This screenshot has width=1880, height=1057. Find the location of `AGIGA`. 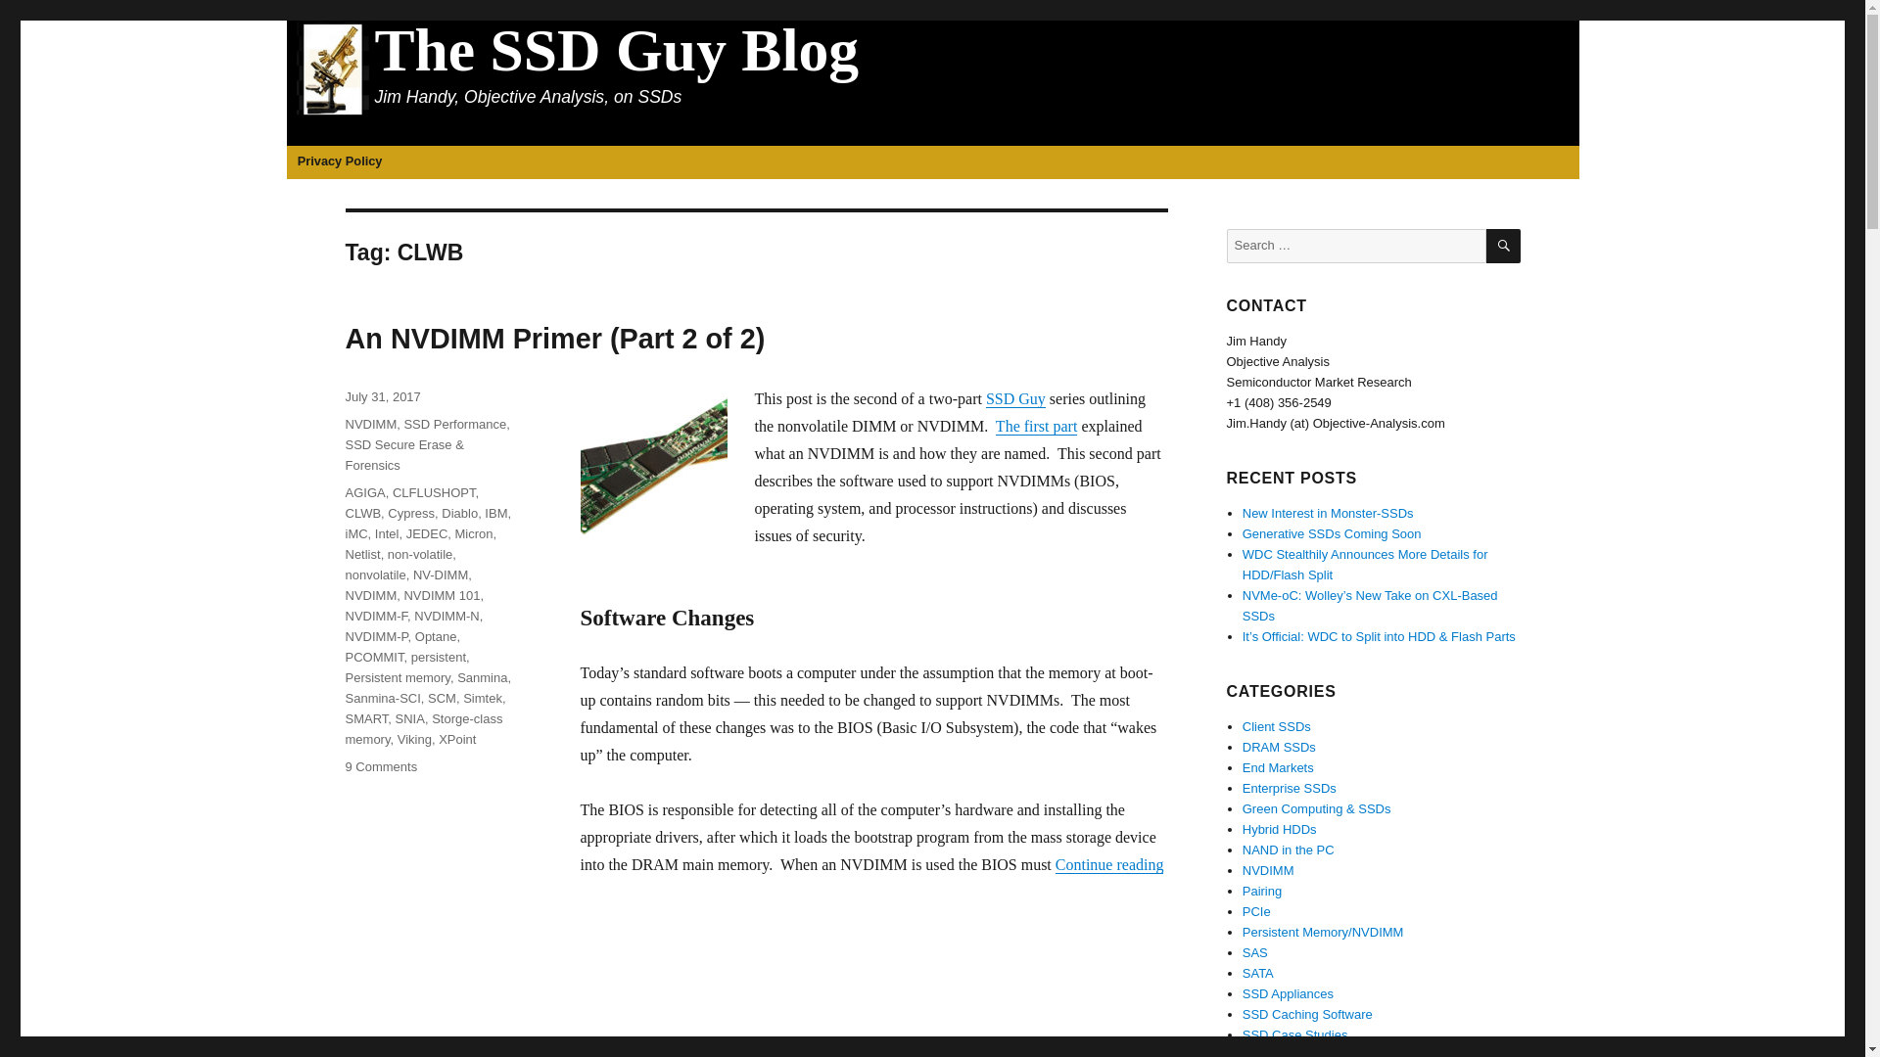

AGIGA is located at coordinates (364, 491).